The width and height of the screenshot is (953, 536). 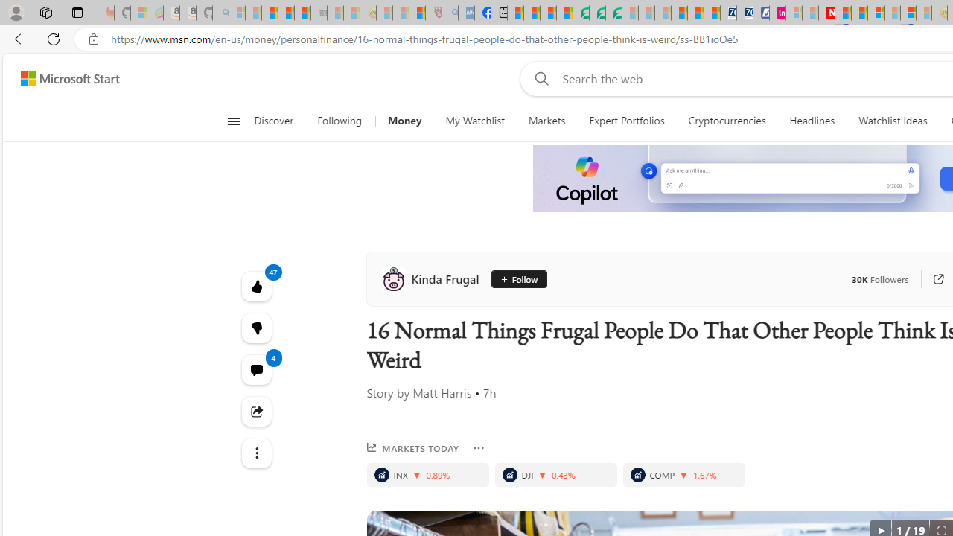 I want to click on New Report Confirms 2023 Was Record Hot | Watch, so click(x=302, y=13).